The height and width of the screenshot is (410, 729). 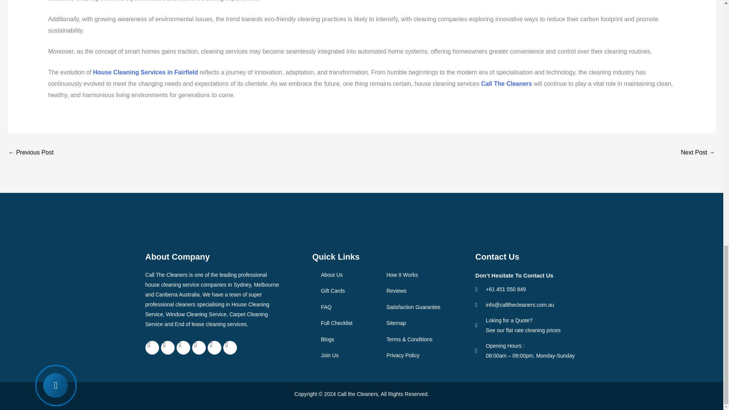 I want to click on Cleaning Business Website Design, so click(x=376, y=404).